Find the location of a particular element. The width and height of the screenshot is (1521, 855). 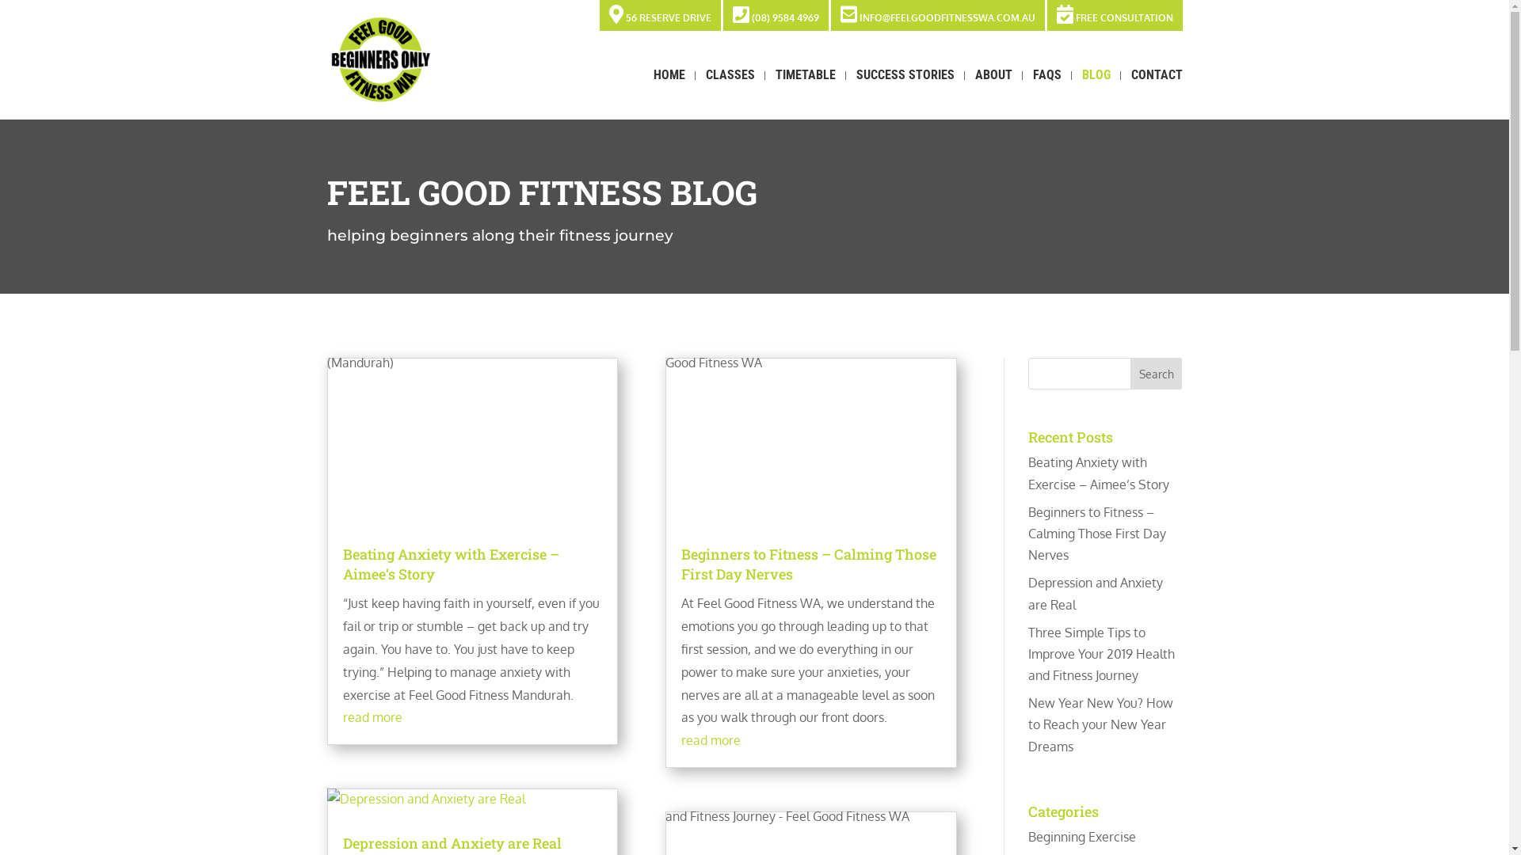

CONTACT is located at coordinates (1157, 95).